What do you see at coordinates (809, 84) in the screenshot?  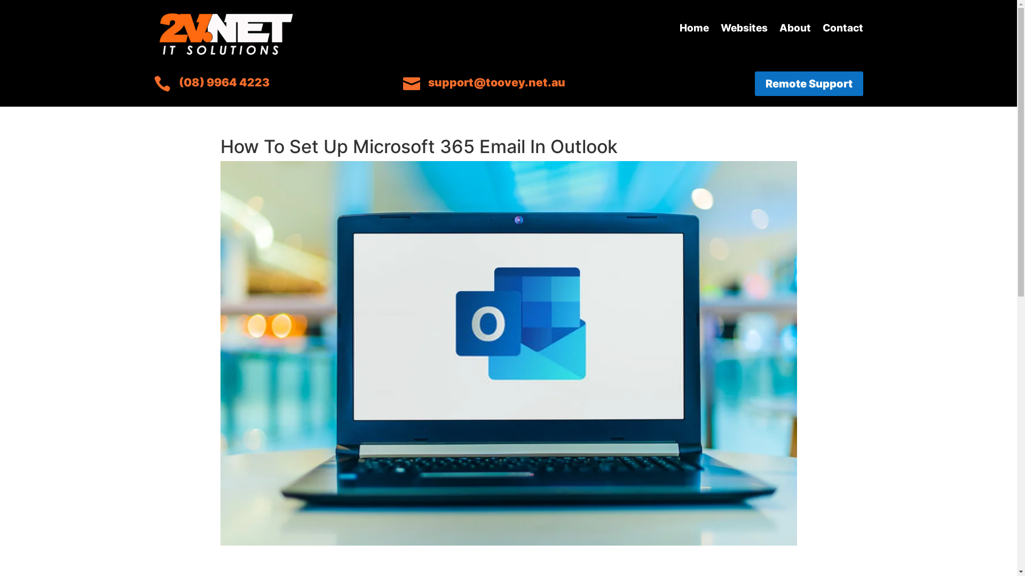 I see `Remote Support` at bounding box center [809, 84].